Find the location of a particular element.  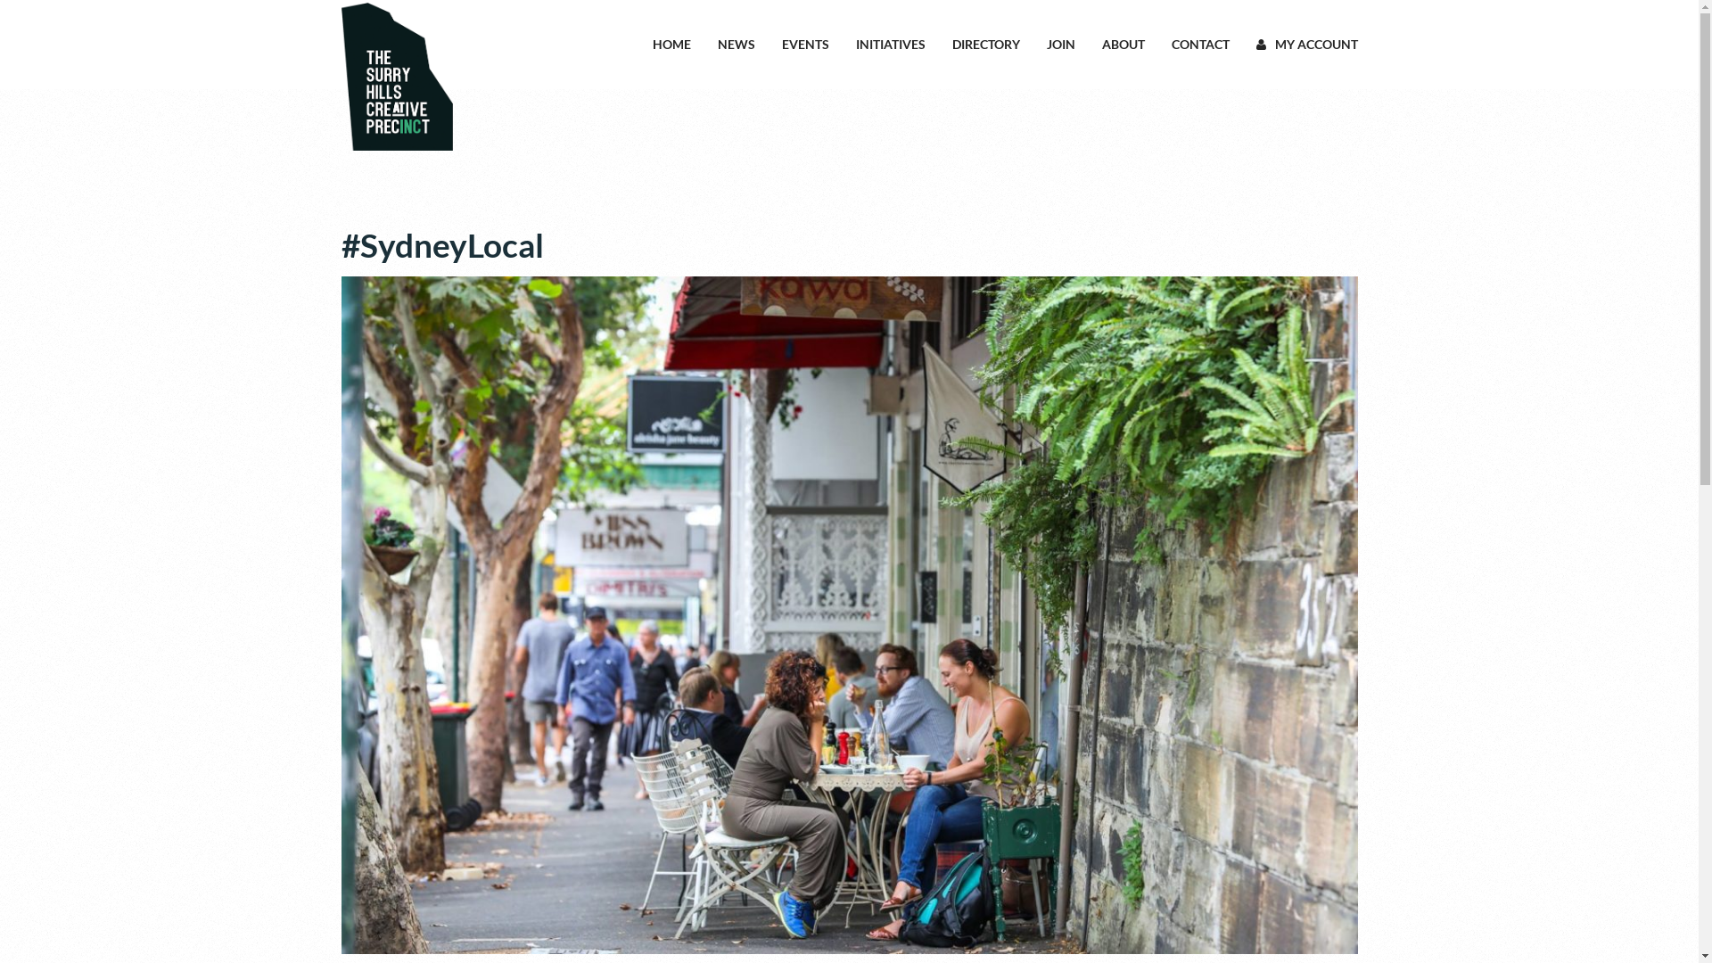

EVENTS is located at coordinates (804, 45).